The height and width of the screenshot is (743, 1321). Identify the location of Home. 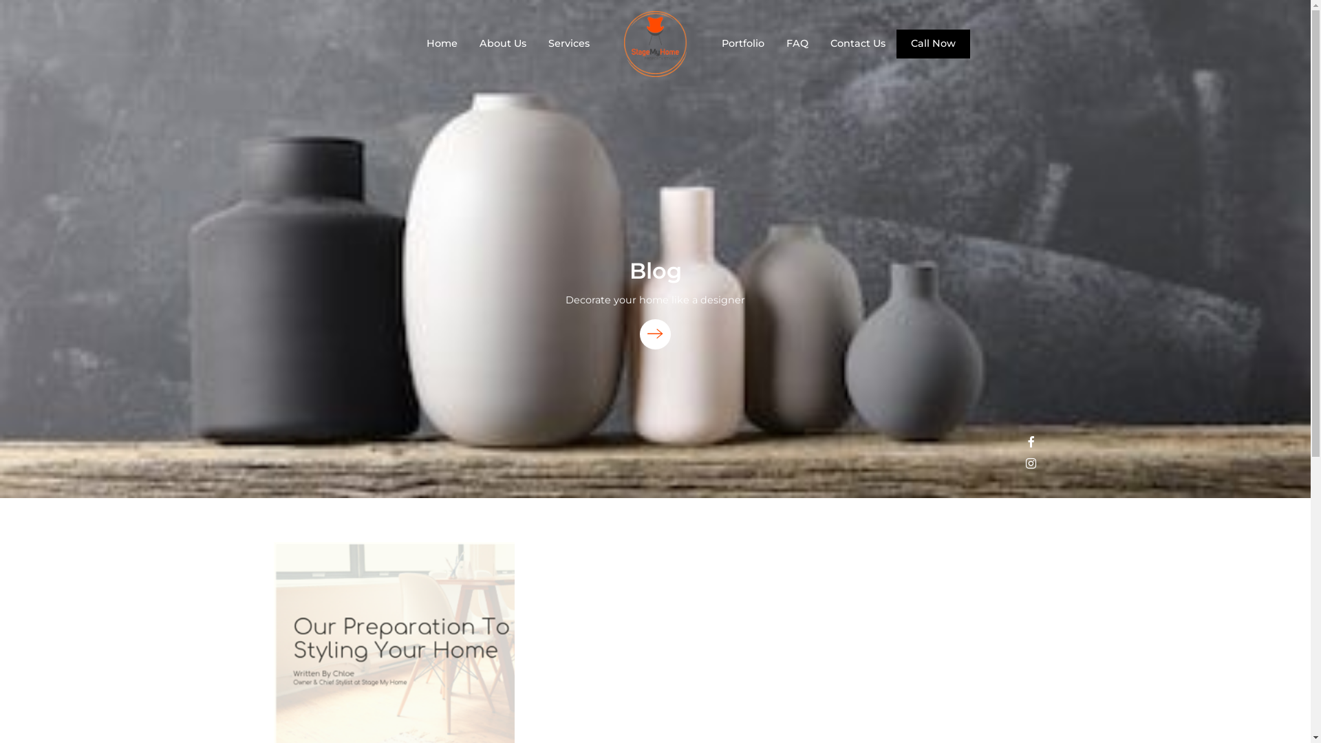
(442, 43).